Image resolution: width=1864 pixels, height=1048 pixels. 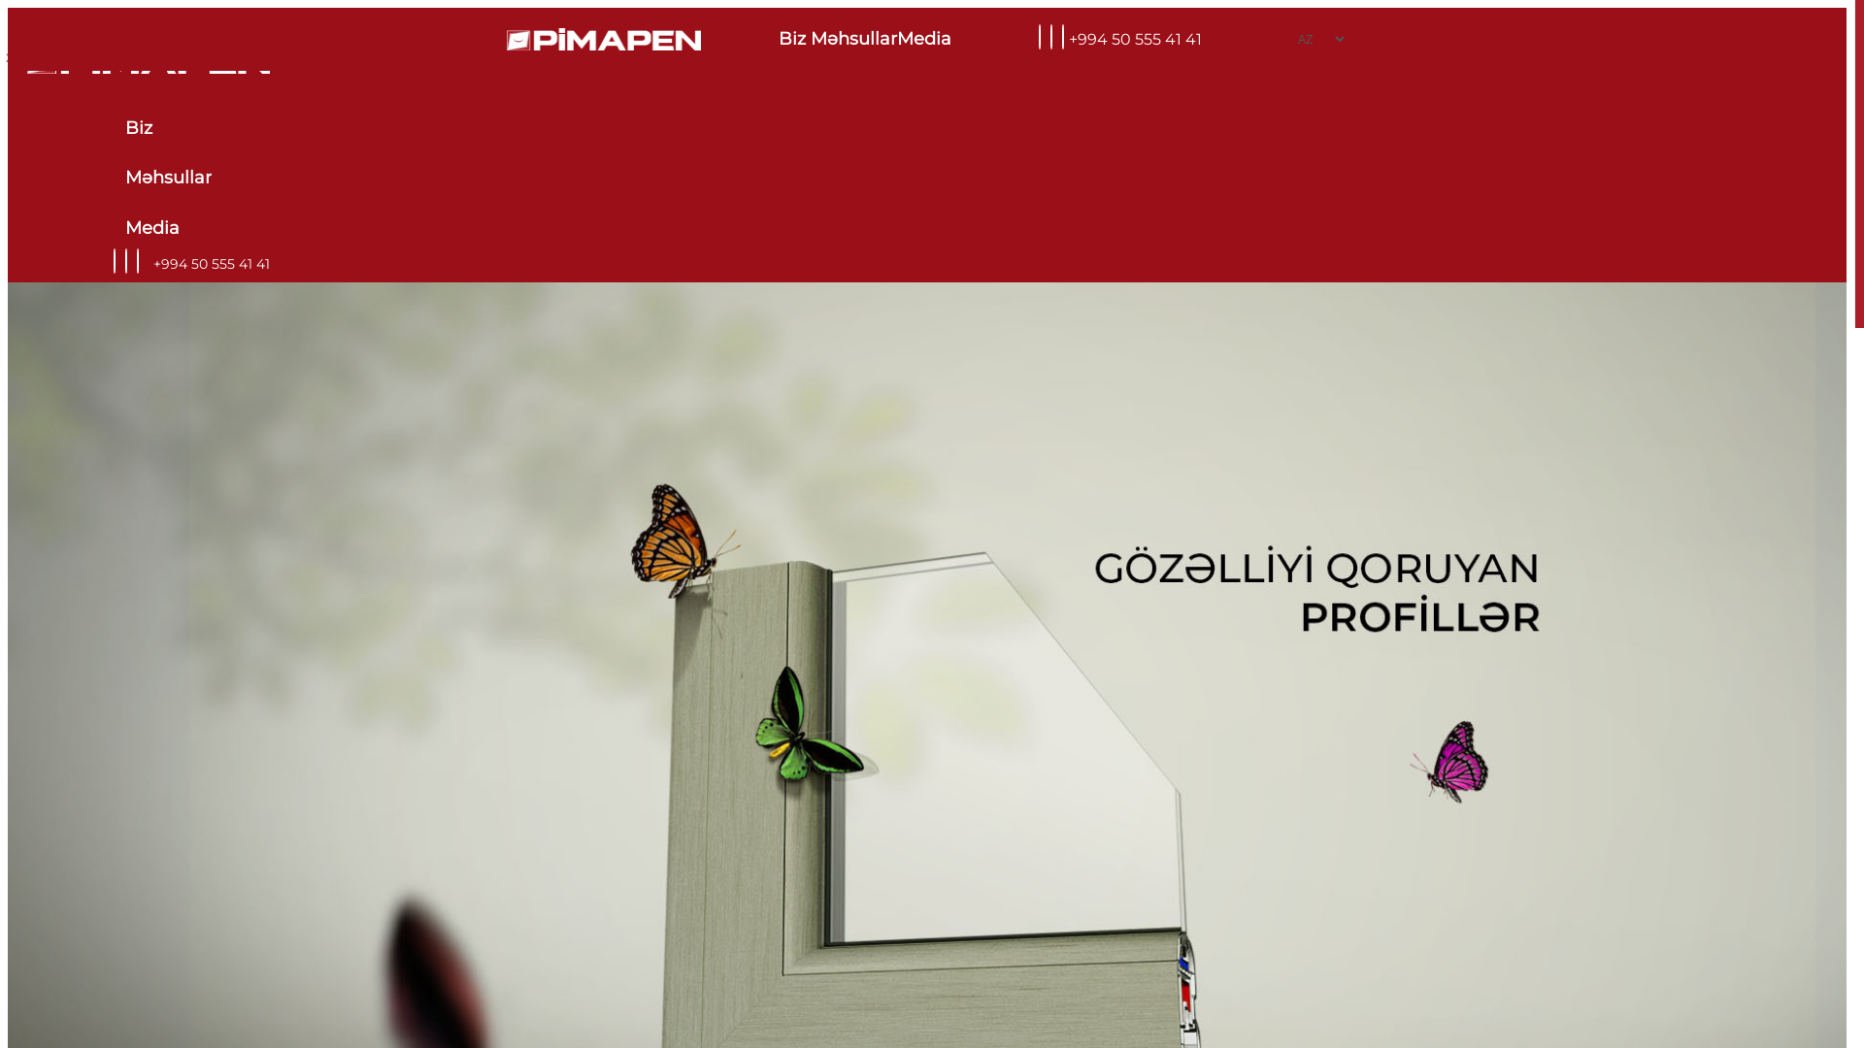 What do you see at coordinates (926, 39) in the screenshot?
I see `Media` at bounding box center [926, 39].